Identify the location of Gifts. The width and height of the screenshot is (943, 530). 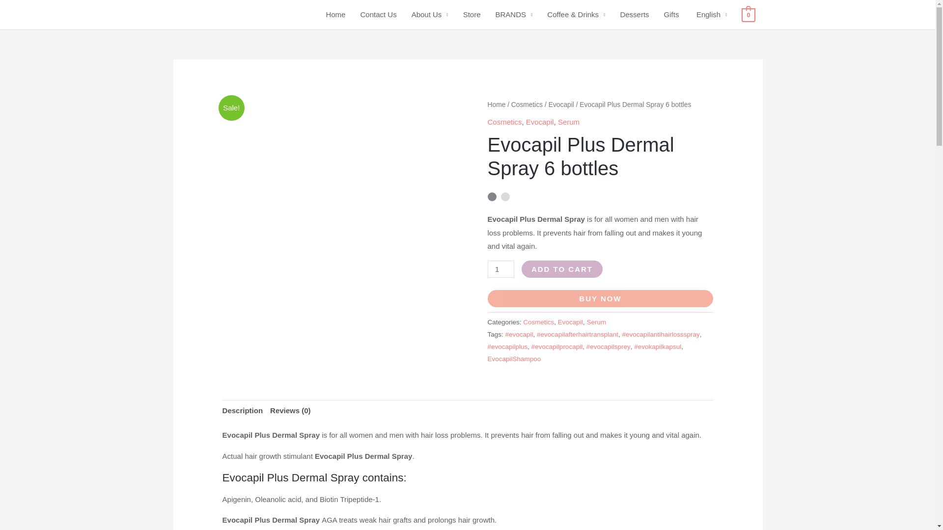
(671, 15).